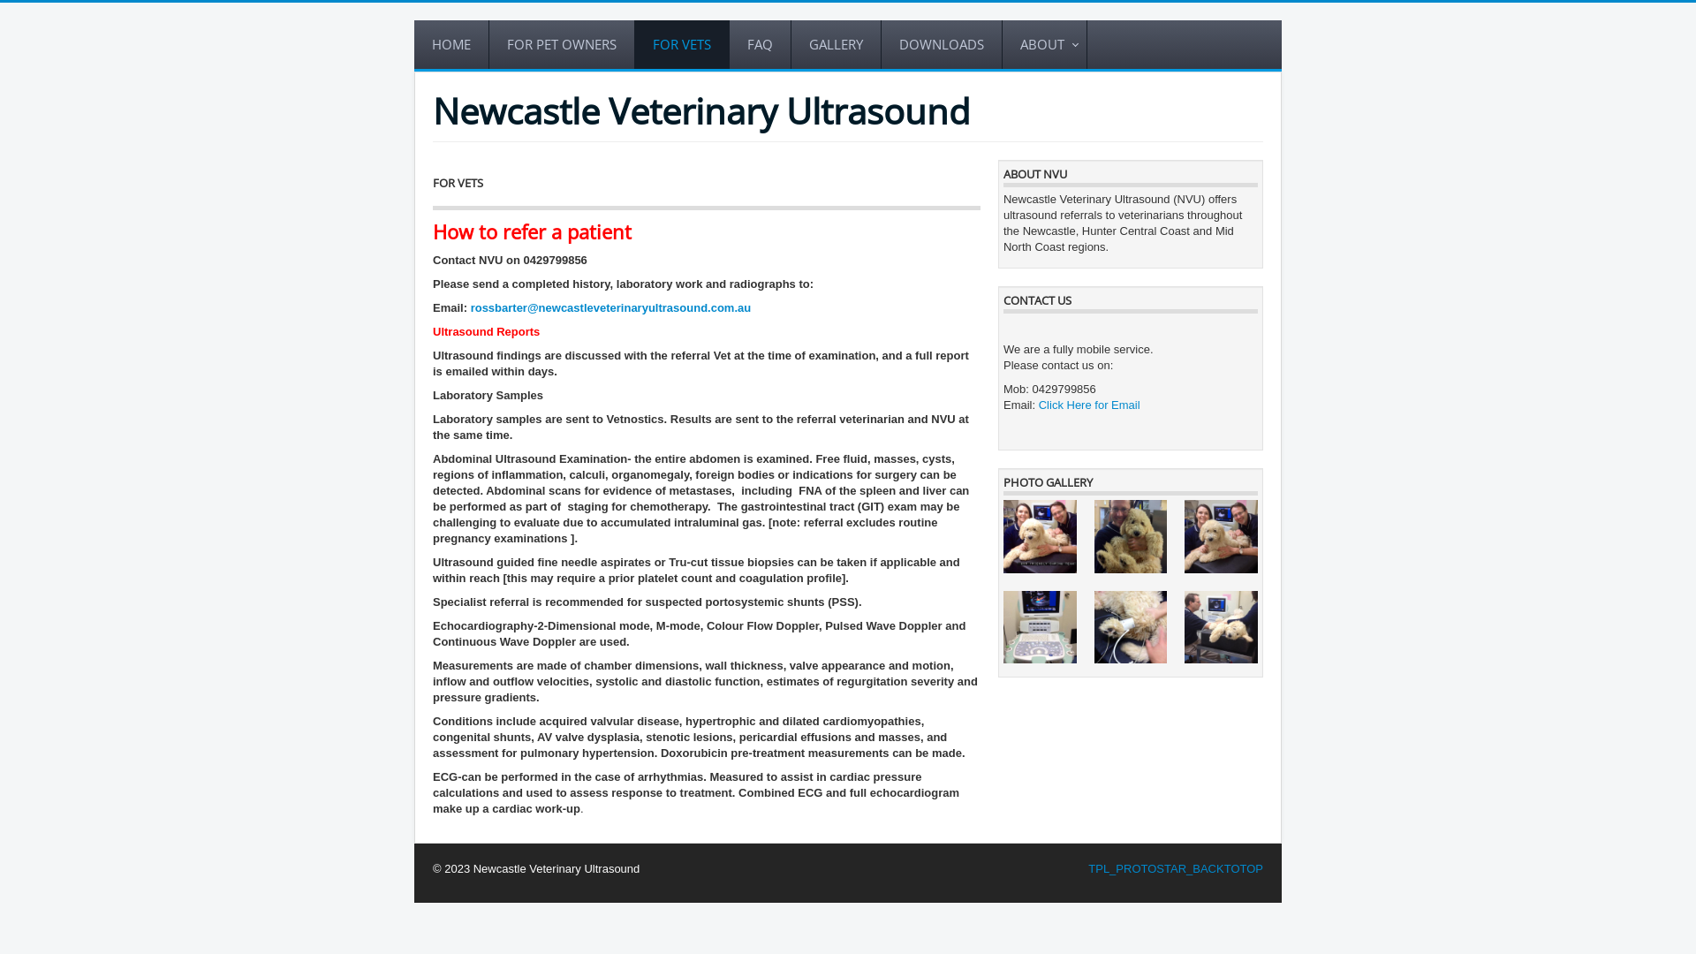 The width and height of the screenshot is (1696, 954). Describe the element at coordinates (1221, 627) in the screenshot. I see `Slide1` at that location.